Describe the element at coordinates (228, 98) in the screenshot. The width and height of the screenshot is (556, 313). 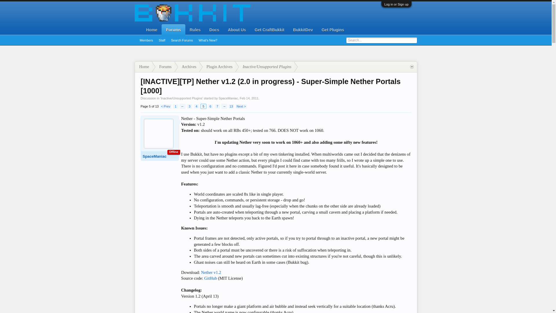
I see `SpaceManiac` at that location.